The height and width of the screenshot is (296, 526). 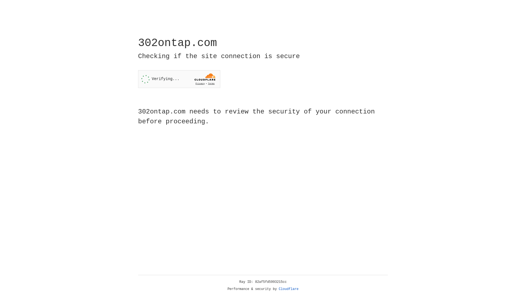 What do you see at coordinates (179, 79) in the screenshot?
I see `Widget containing a Cloudflare security challenge` at bounding box center [179, 79].